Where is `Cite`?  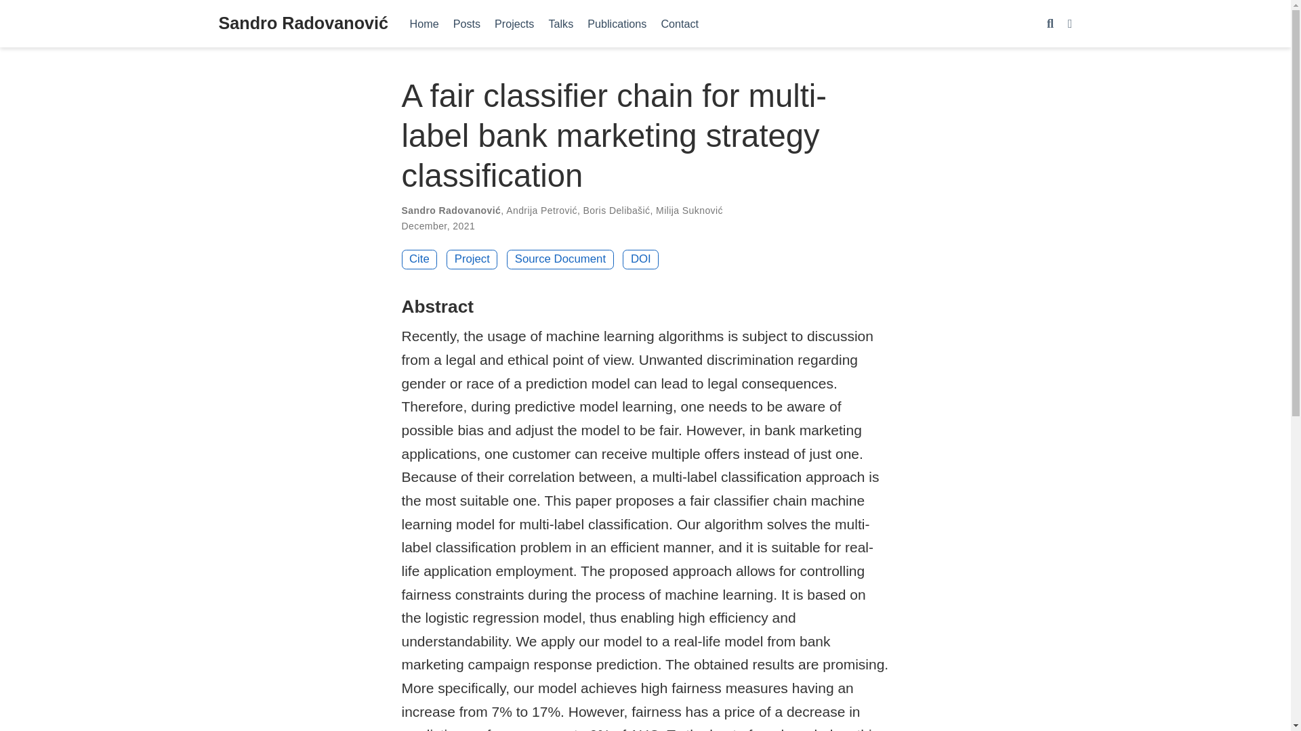
Cite is located at coordinates (419, 260).